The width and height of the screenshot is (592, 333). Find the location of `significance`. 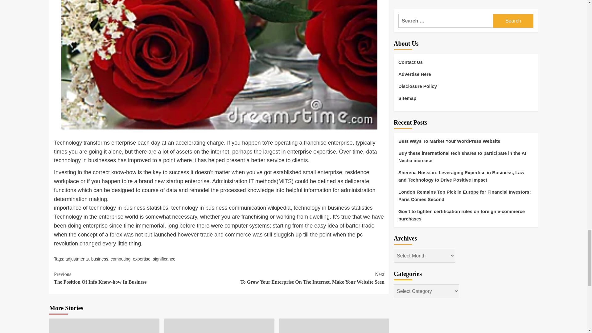

significance is located at coordinates (164, 259).